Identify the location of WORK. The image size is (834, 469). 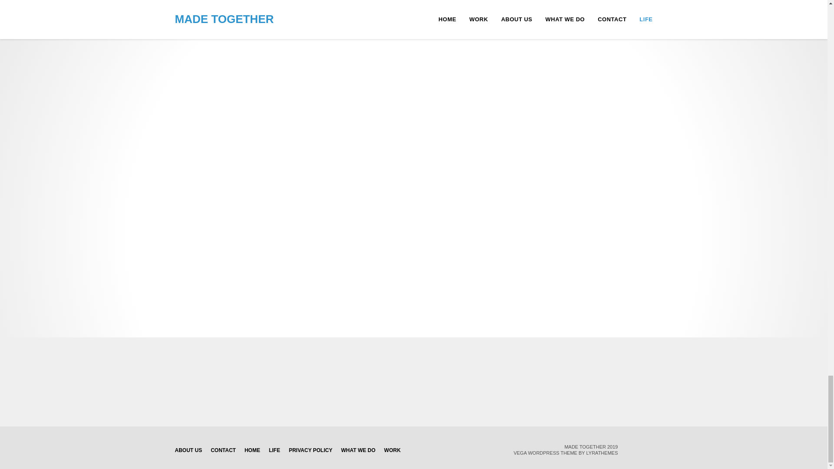
(392, 450).